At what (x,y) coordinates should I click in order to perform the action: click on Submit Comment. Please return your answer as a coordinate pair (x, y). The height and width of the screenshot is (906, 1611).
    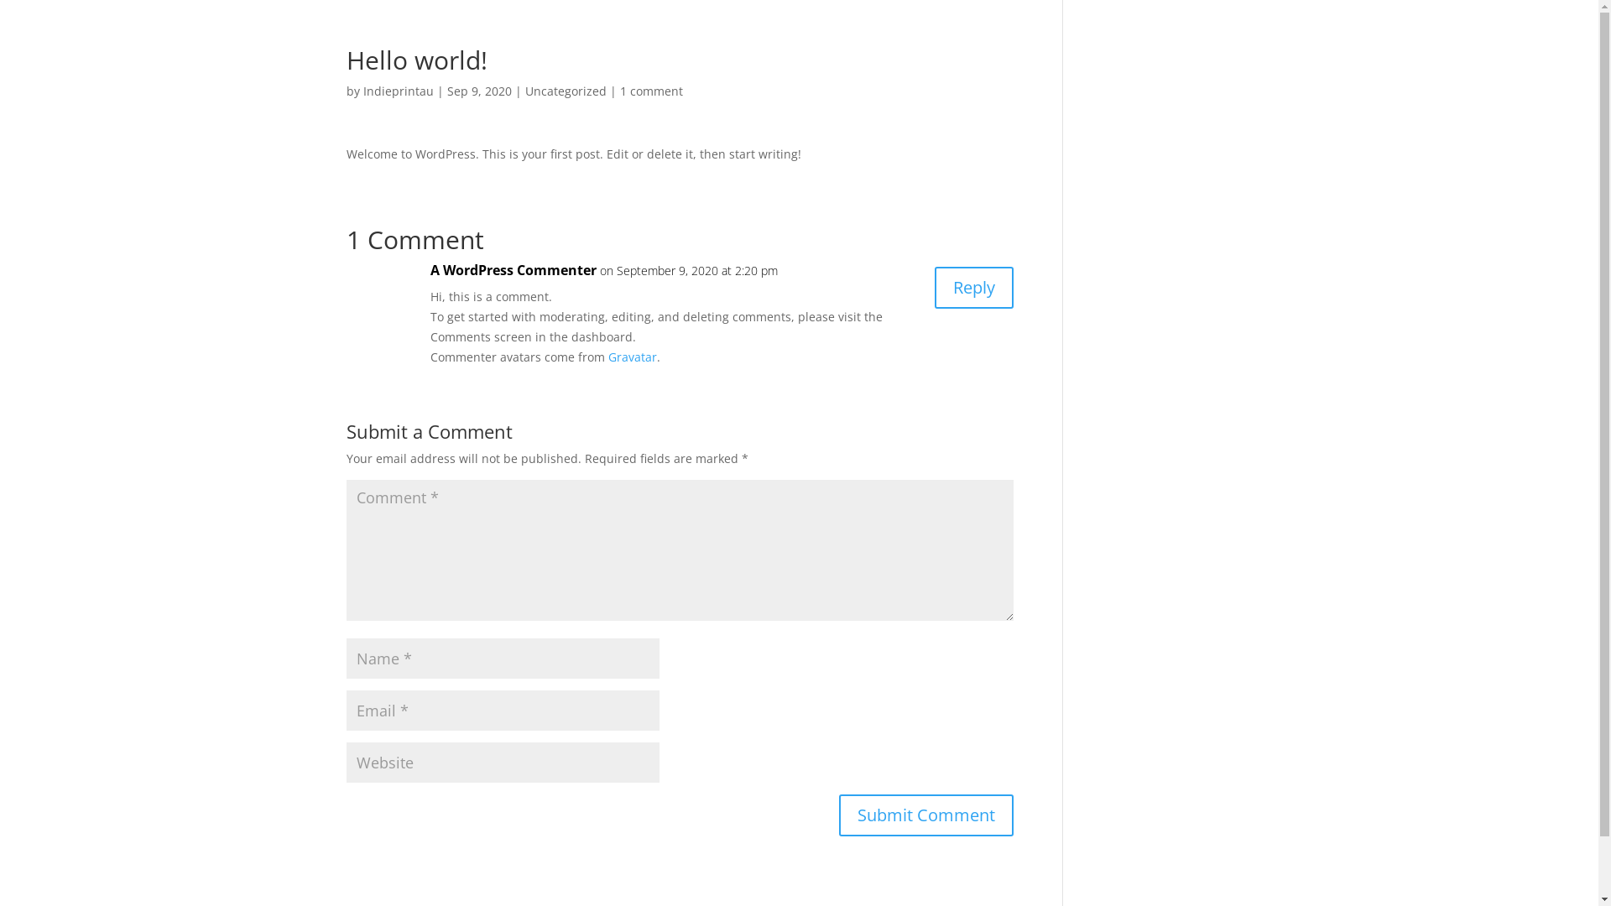
    Looking at the image, I should click on (926, 815).